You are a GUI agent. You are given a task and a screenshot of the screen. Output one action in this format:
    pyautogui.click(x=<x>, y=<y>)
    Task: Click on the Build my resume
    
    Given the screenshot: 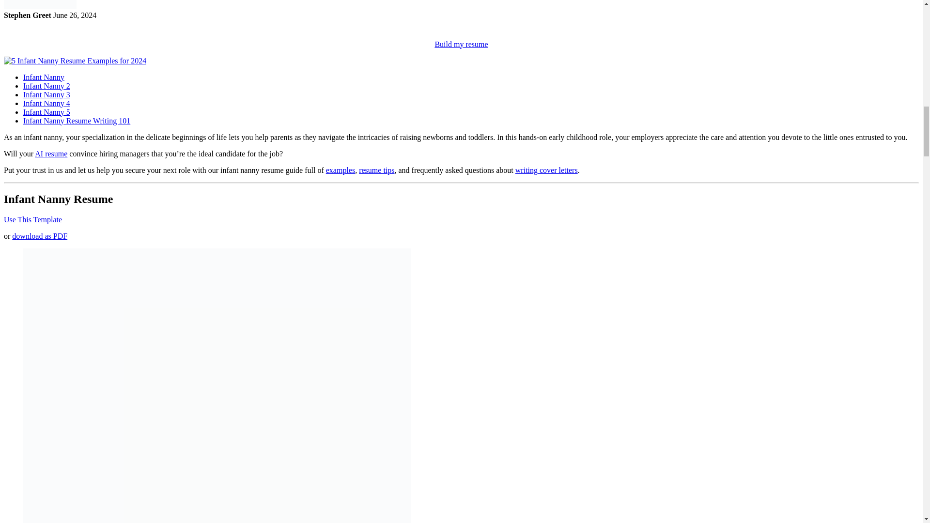 What is the action you would take?
    pyautogui.click(x=461, y=45)
    